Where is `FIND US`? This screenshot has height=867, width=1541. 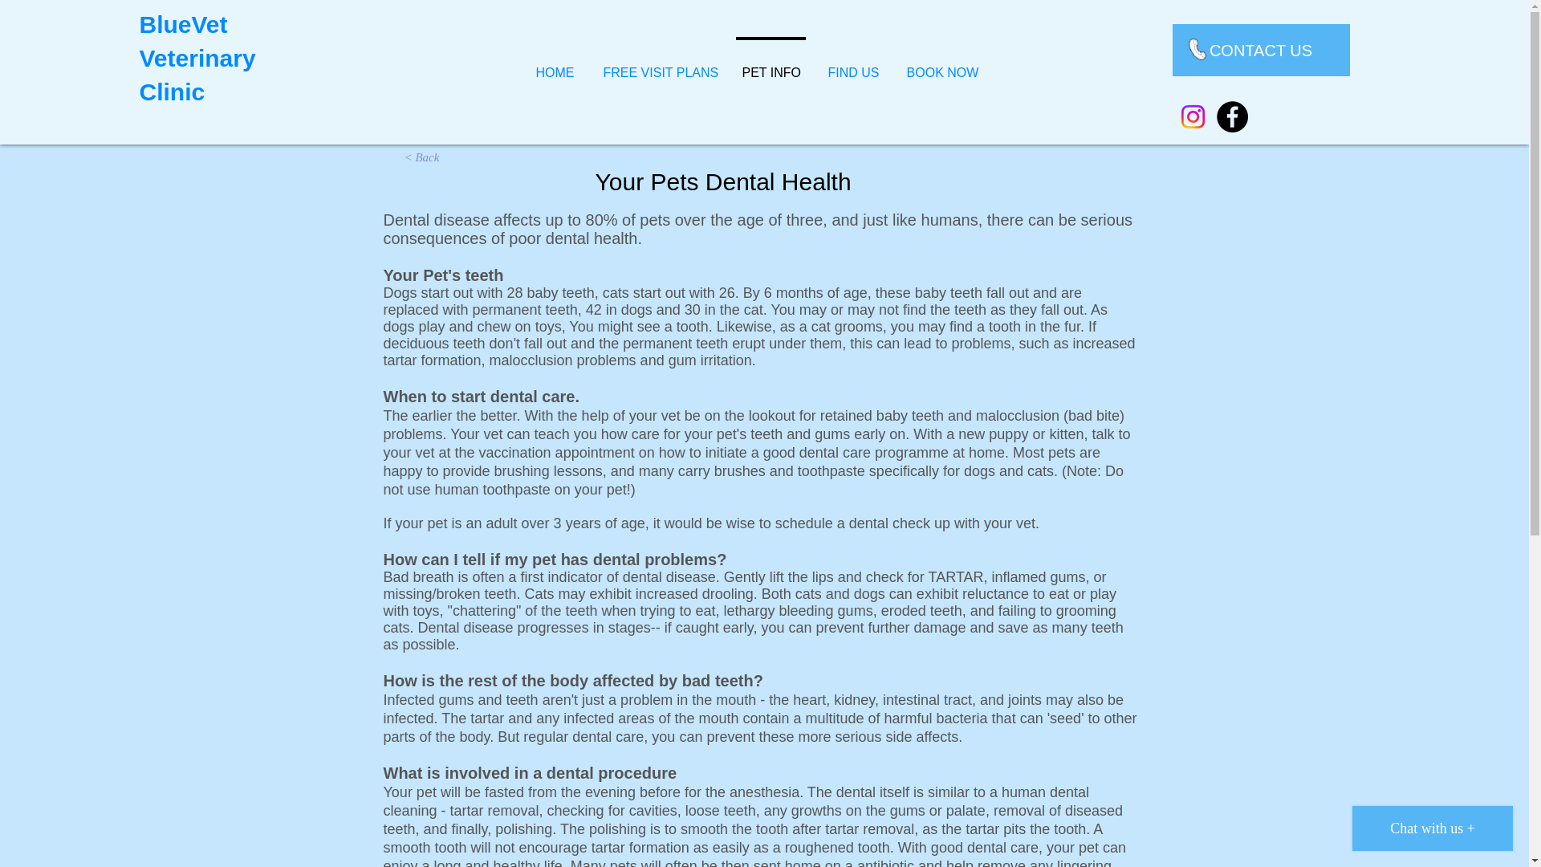 FIND US is located at coordinates (852, 65).